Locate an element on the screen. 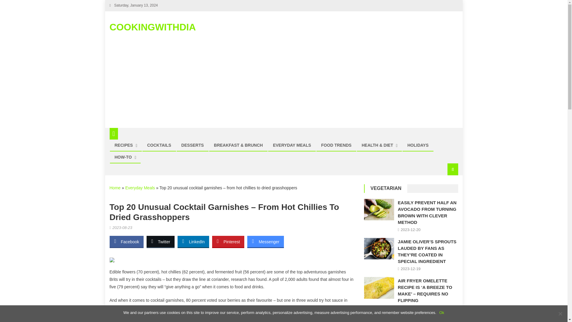 This screenshot has height=322, width=572. Advertisement is located at coordinates (231, 320).